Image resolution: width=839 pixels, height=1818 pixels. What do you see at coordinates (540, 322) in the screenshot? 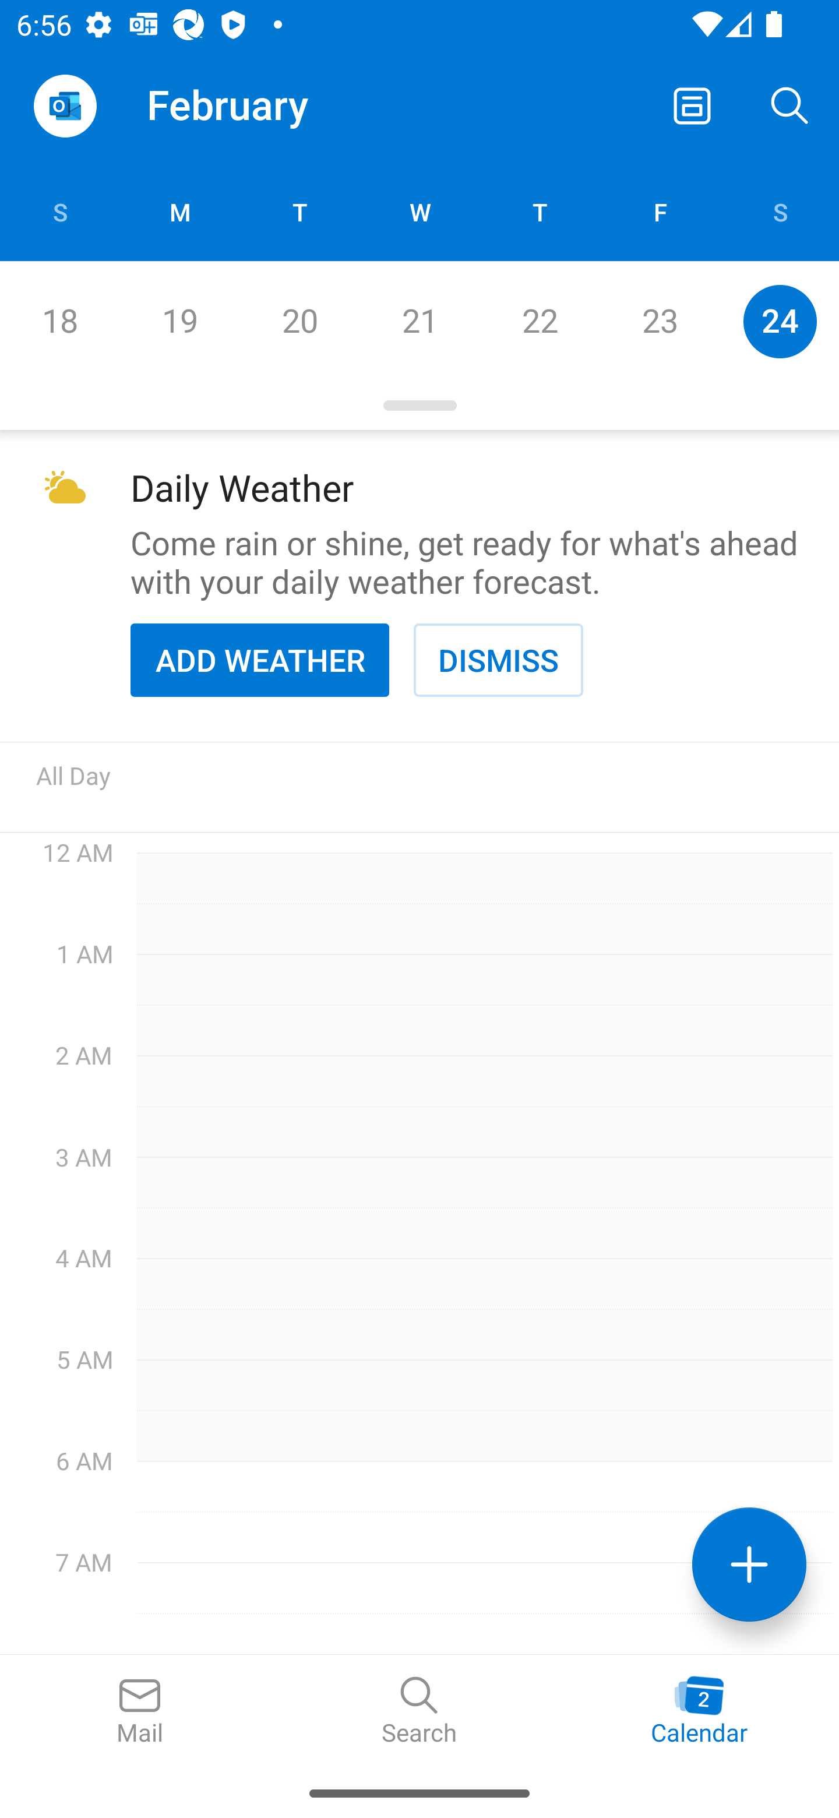
I see `22 Thursday, February 22` at bounding box center [540, 322].